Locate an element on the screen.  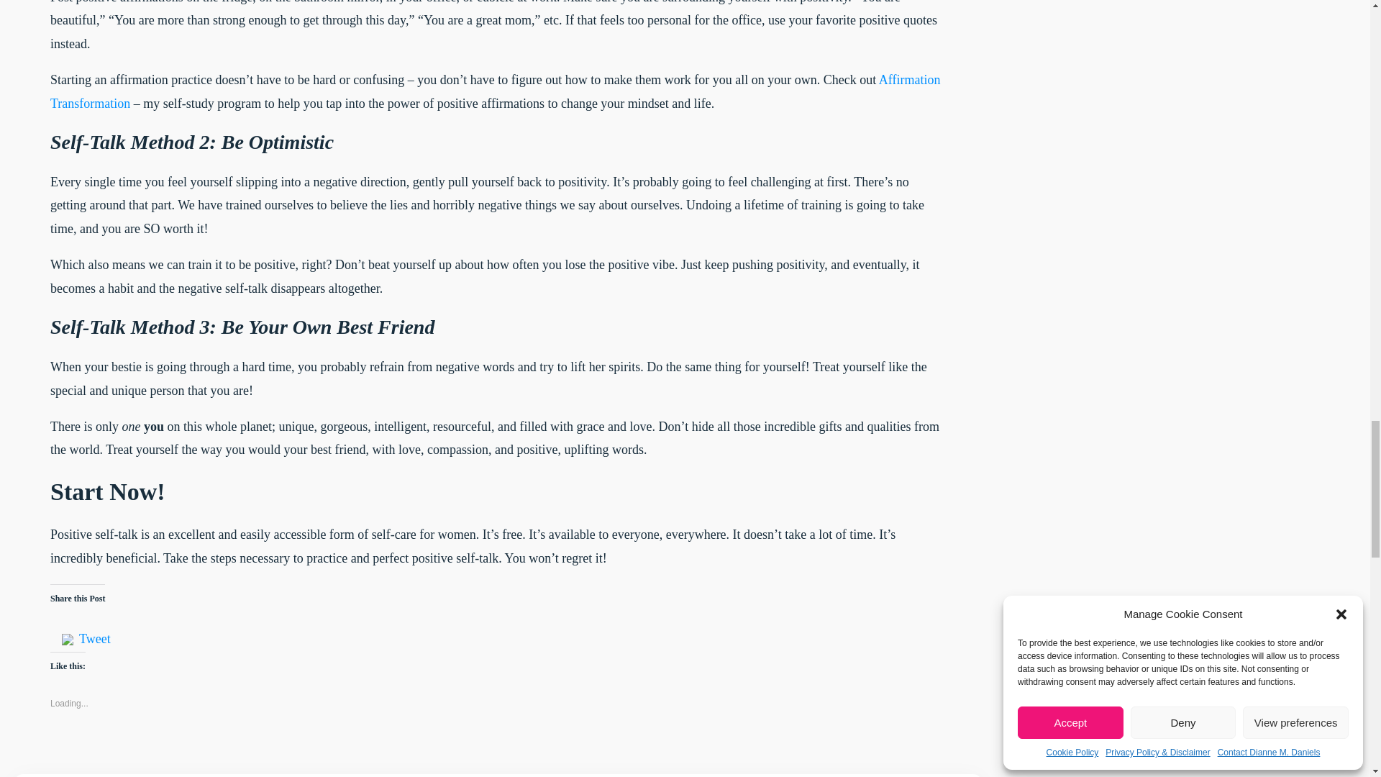
Affirmation Transformation is located at coordinates (495, 91).